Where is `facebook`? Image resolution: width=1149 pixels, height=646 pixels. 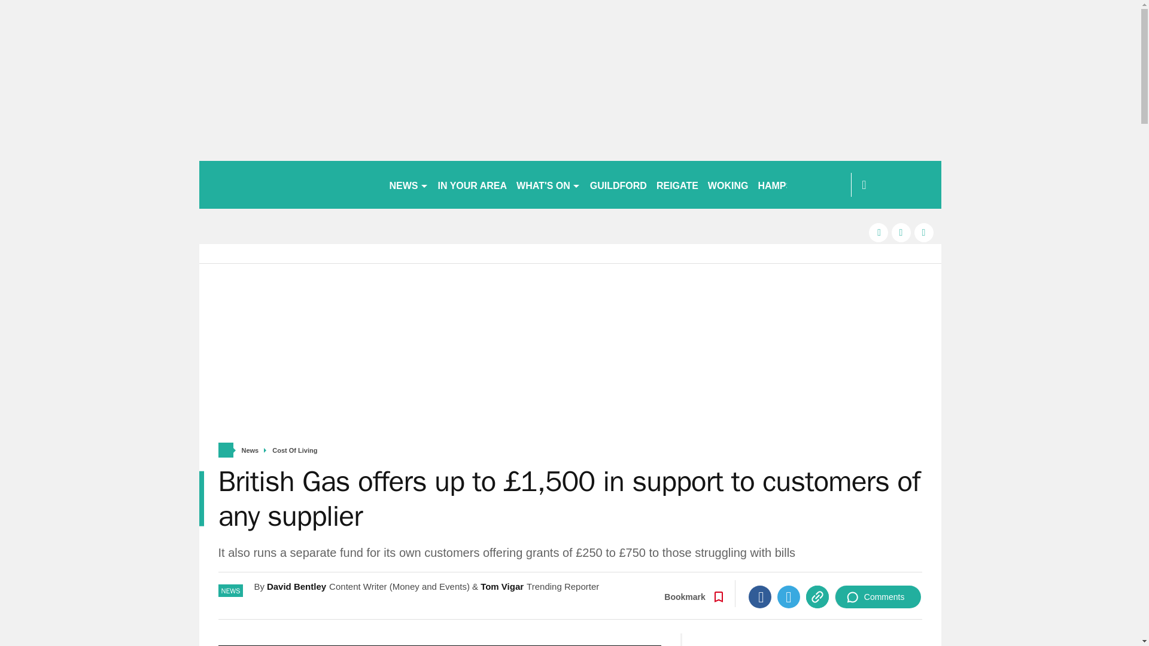 facebook is located at coordinates (879, 232).